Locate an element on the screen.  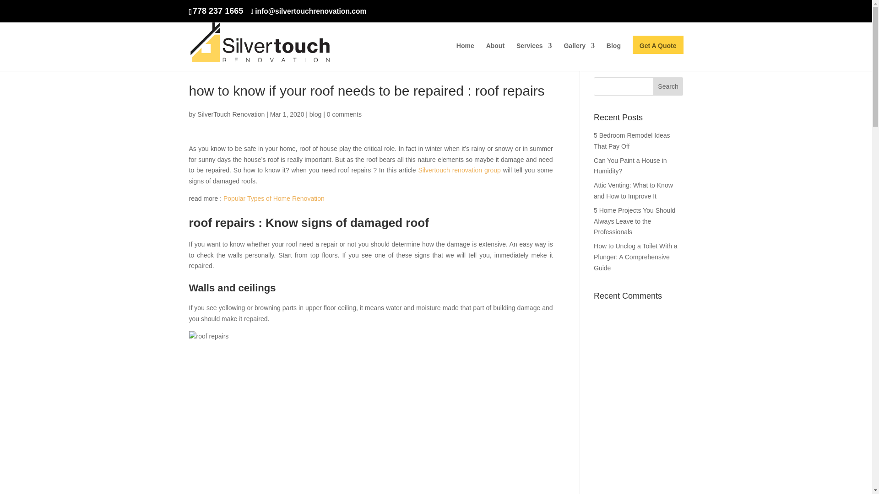
Search is located at coordinates (668, 86).